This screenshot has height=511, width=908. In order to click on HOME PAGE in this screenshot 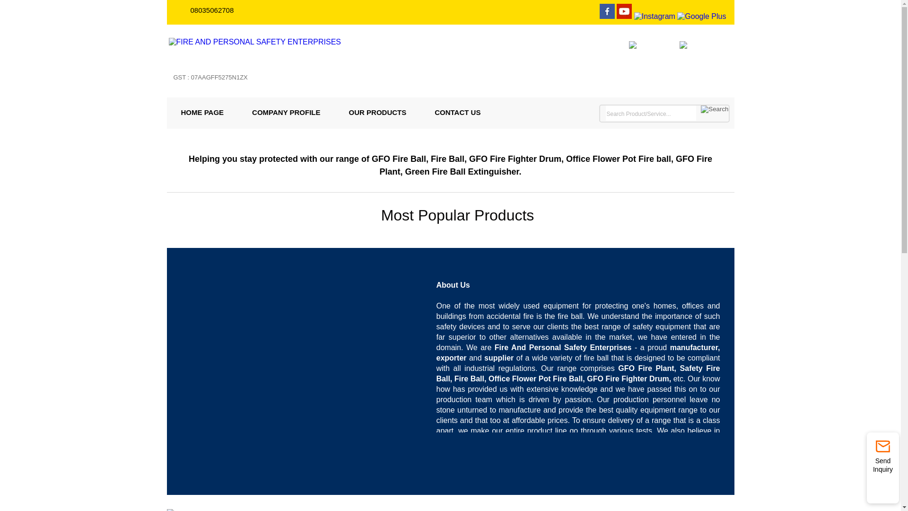, I will do `click(202, 112)`.